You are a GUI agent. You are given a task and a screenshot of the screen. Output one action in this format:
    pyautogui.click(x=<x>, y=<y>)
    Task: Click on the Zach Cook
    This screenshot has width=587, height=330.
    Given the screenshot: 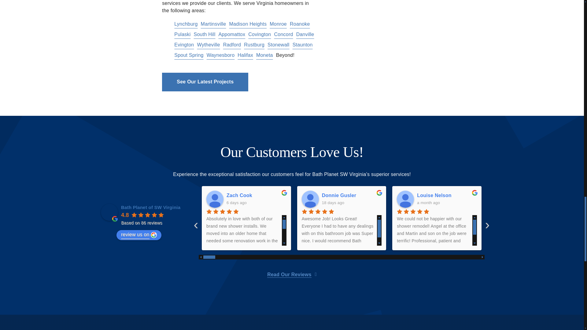 What is the action you would take?
    pyautogui.click(x=215, y=199)
    